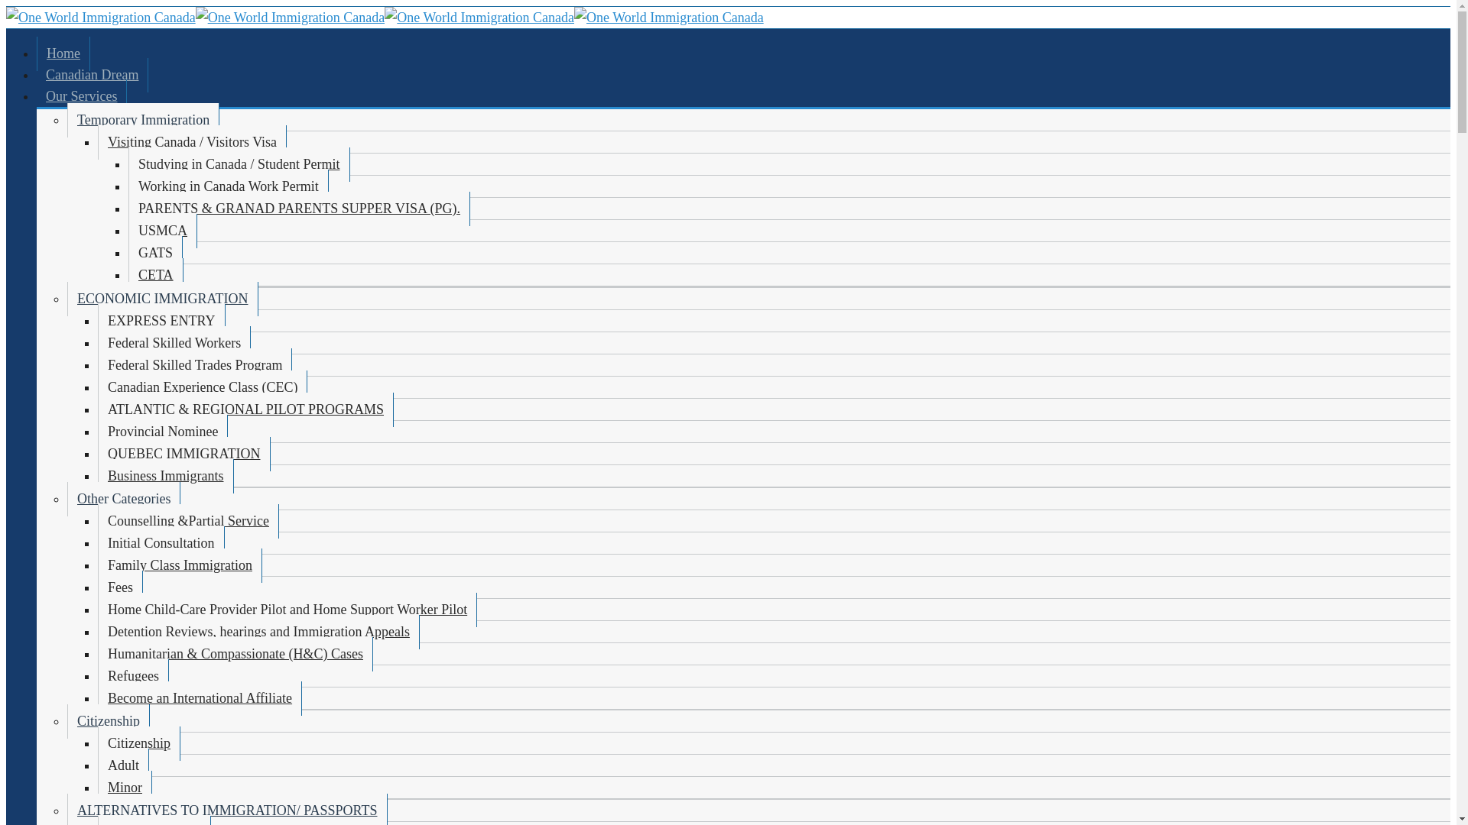 This screenshot has width=1468, height=825. What do you see at coordinates (133, 676) in the screenshot?
I see `Refugees` at bounding box center [133, 676].